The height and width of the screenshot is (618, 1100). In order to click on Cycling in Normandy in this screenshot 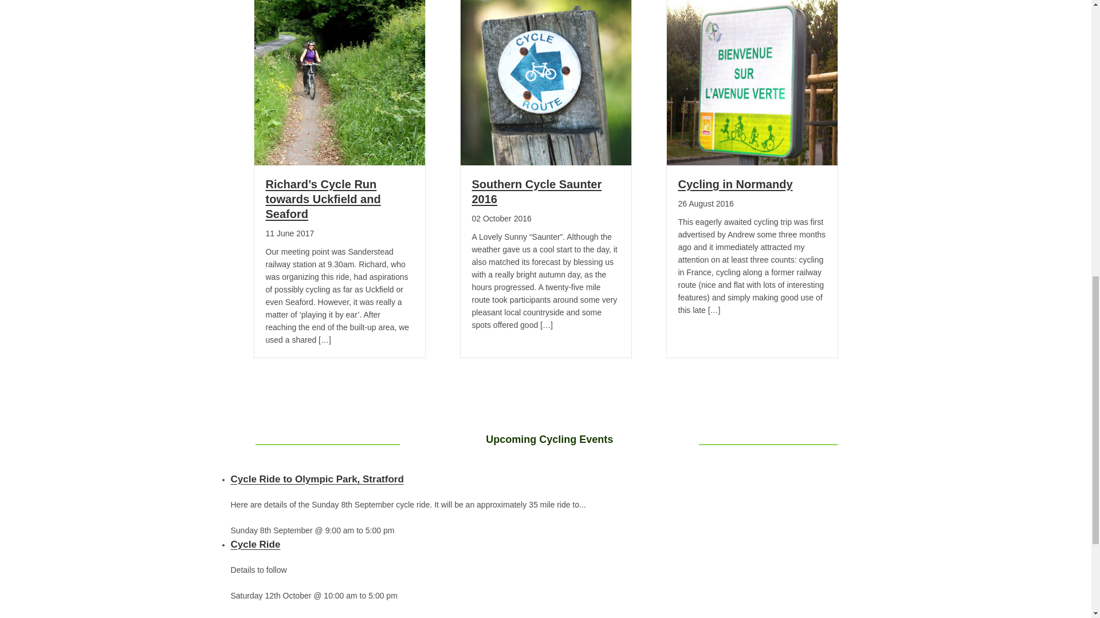, I will do `click(736, 184)`.